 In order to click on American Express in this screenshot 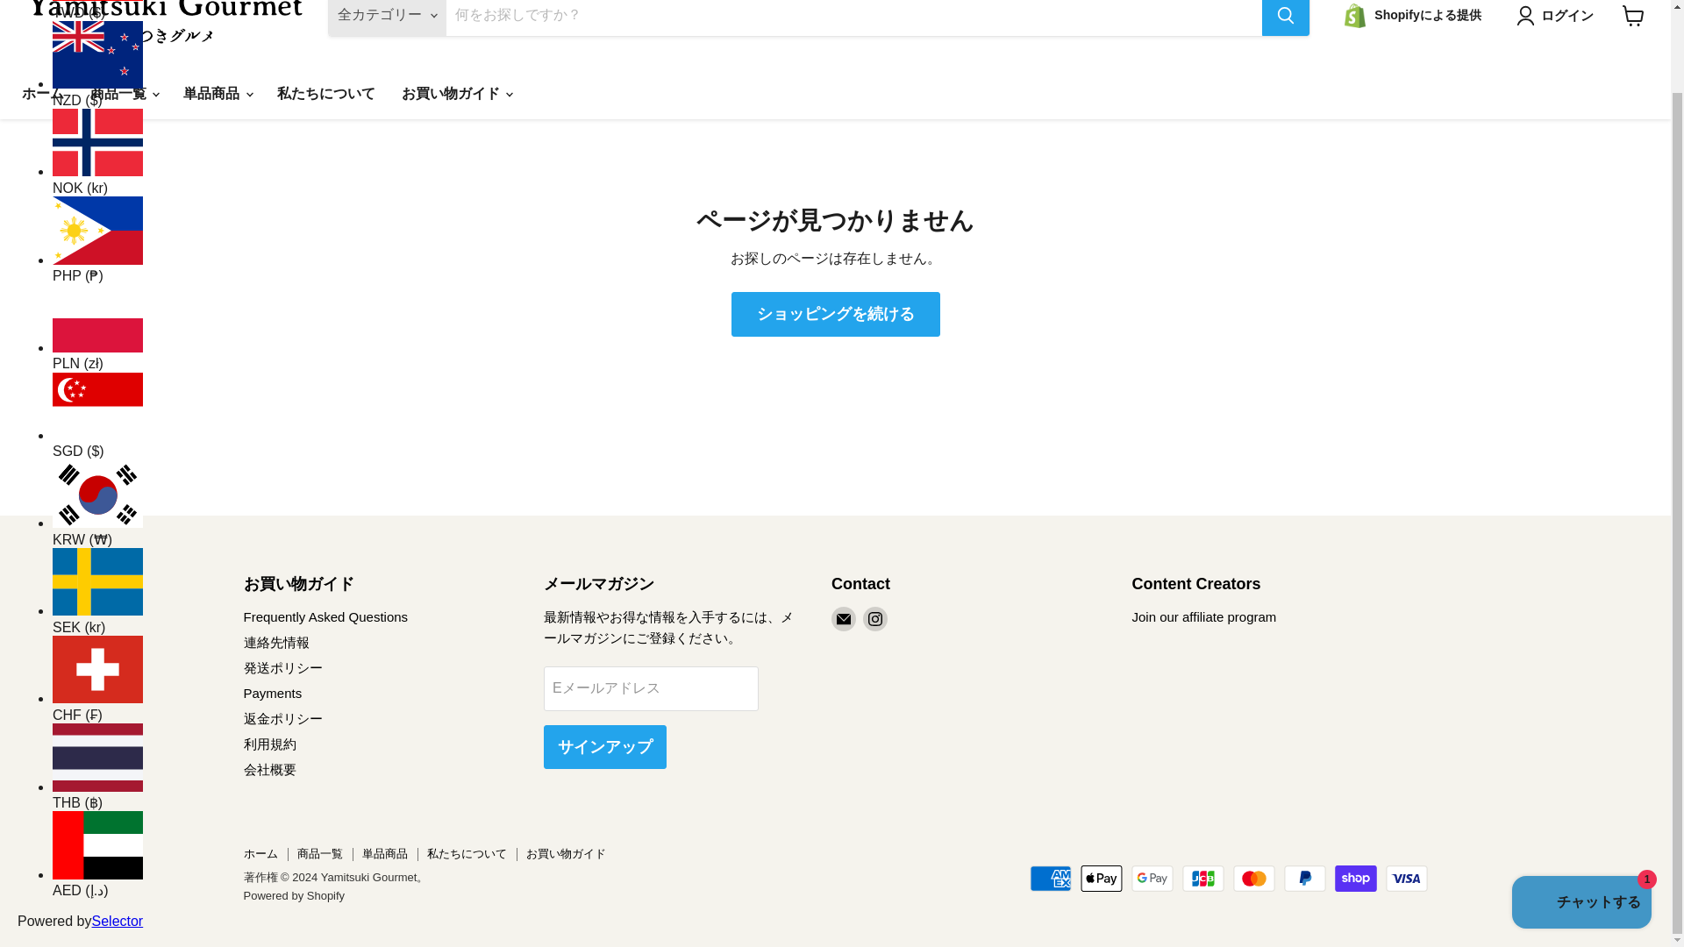, I will do `click(1050, 879)`.